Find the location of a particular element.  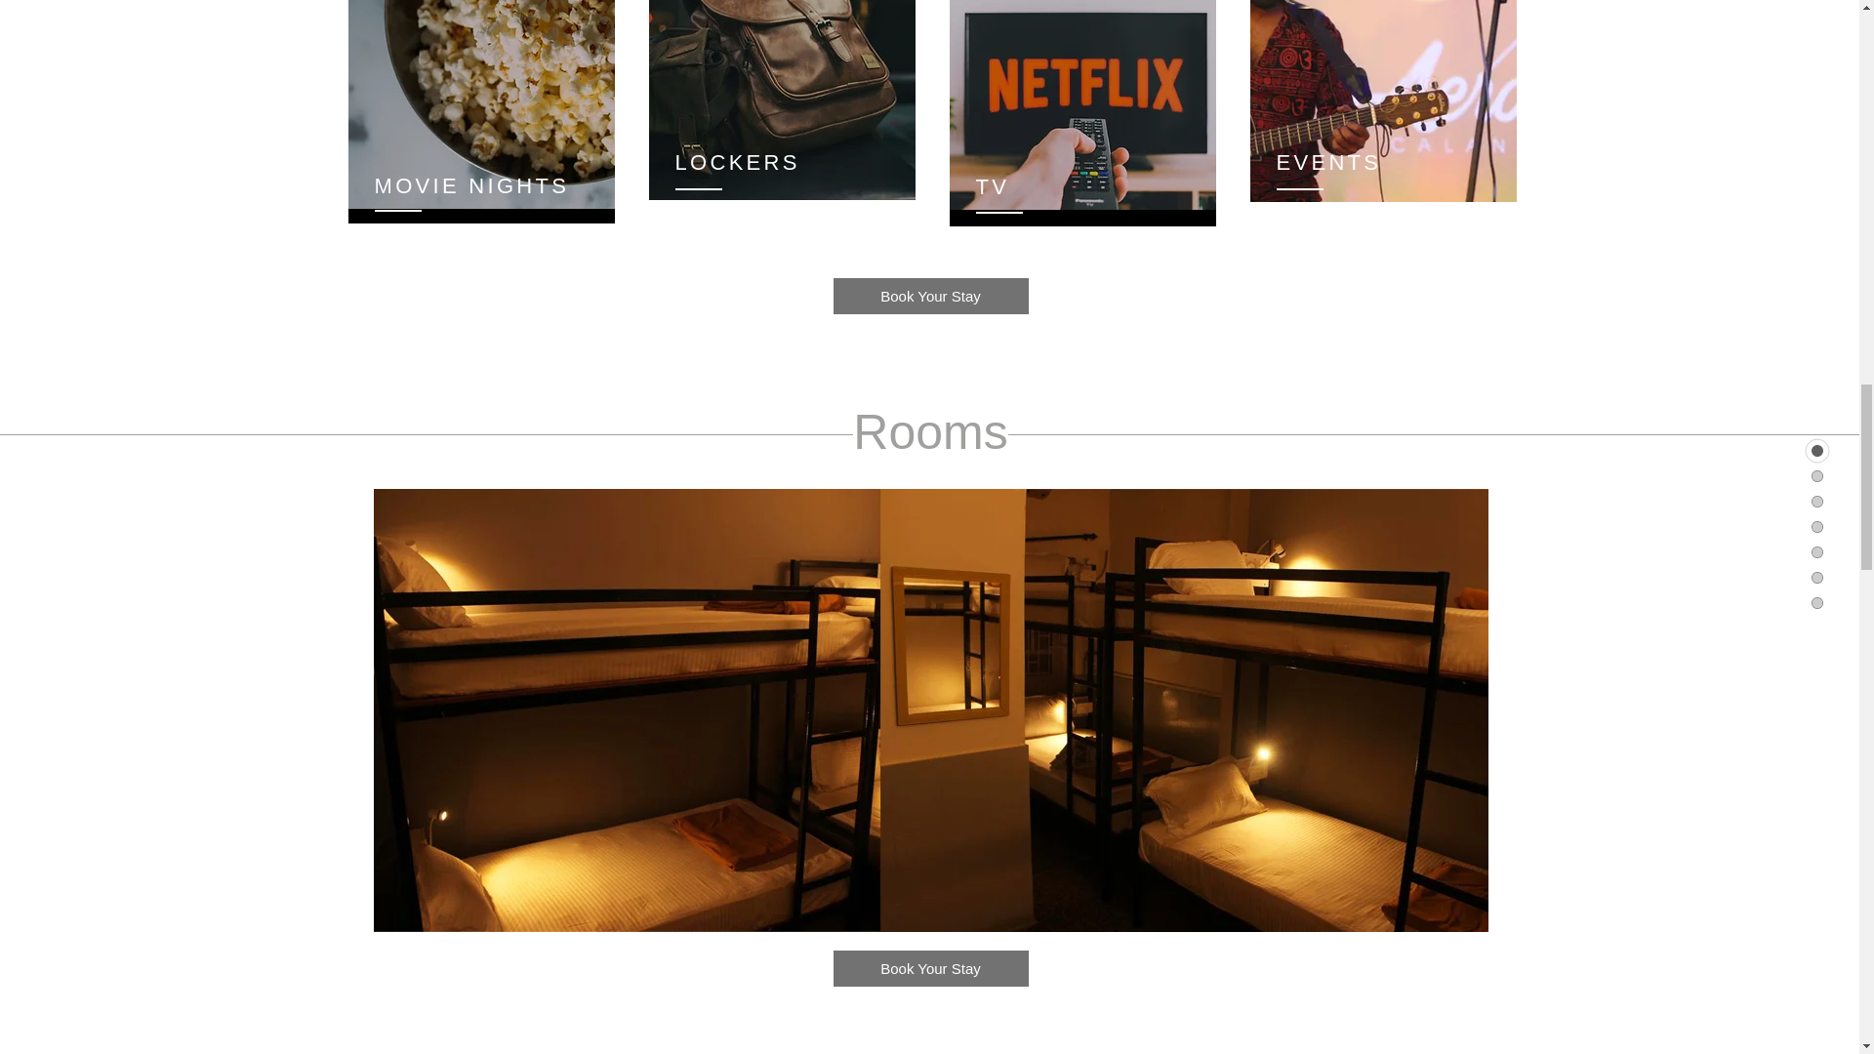

Anchor 3 is located at coordinates (931, 898).